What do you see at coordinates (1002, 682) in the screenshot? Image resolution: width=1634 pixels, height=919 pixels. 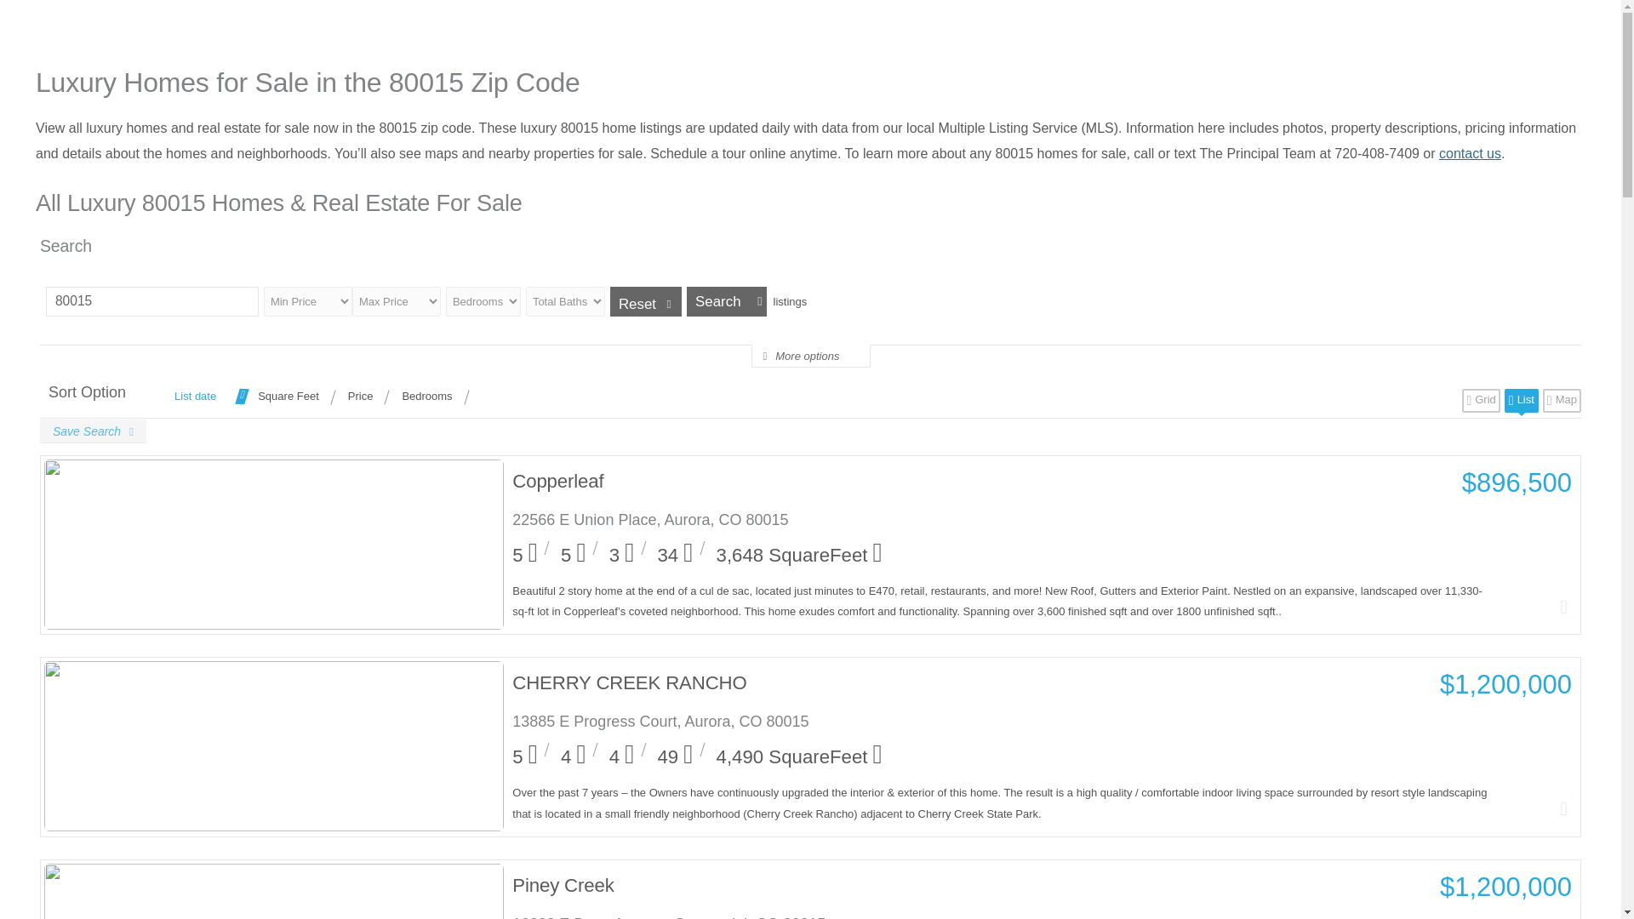 I see `CHERRY CREEK RANCHO` at bounding box center [1002, 682].